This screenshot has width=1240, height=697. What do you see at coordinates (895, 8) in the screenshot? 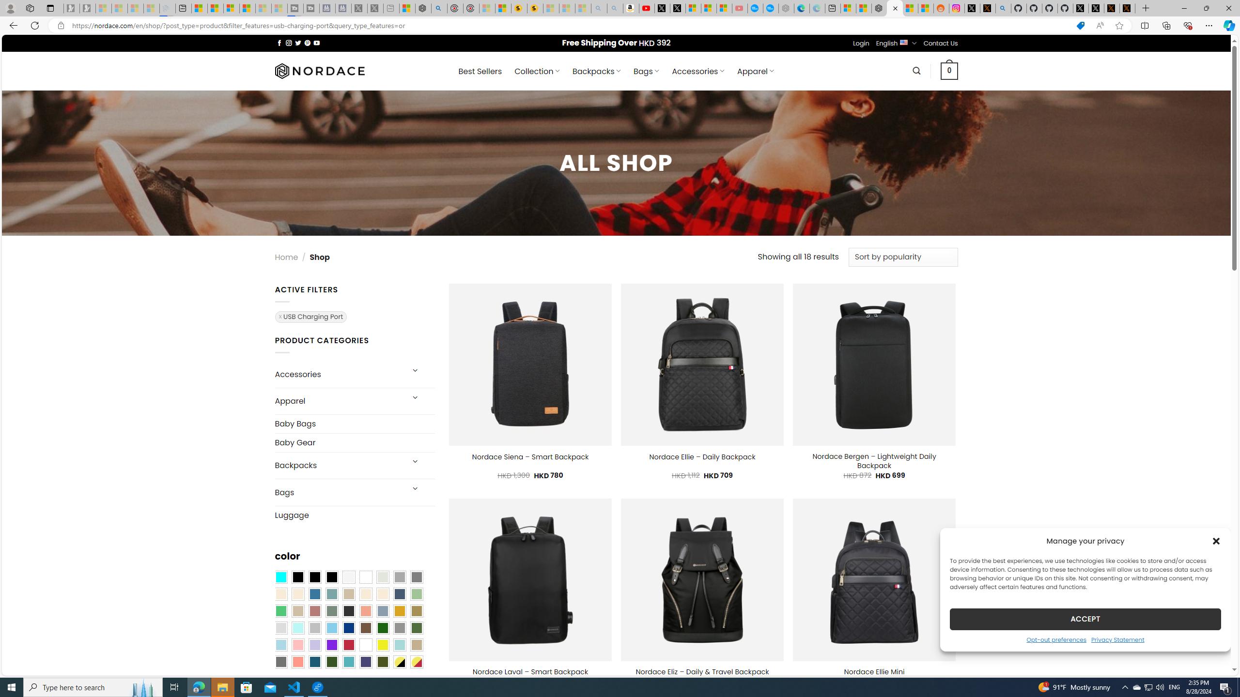
I see `Close tab` at bounding box center [895, 8].